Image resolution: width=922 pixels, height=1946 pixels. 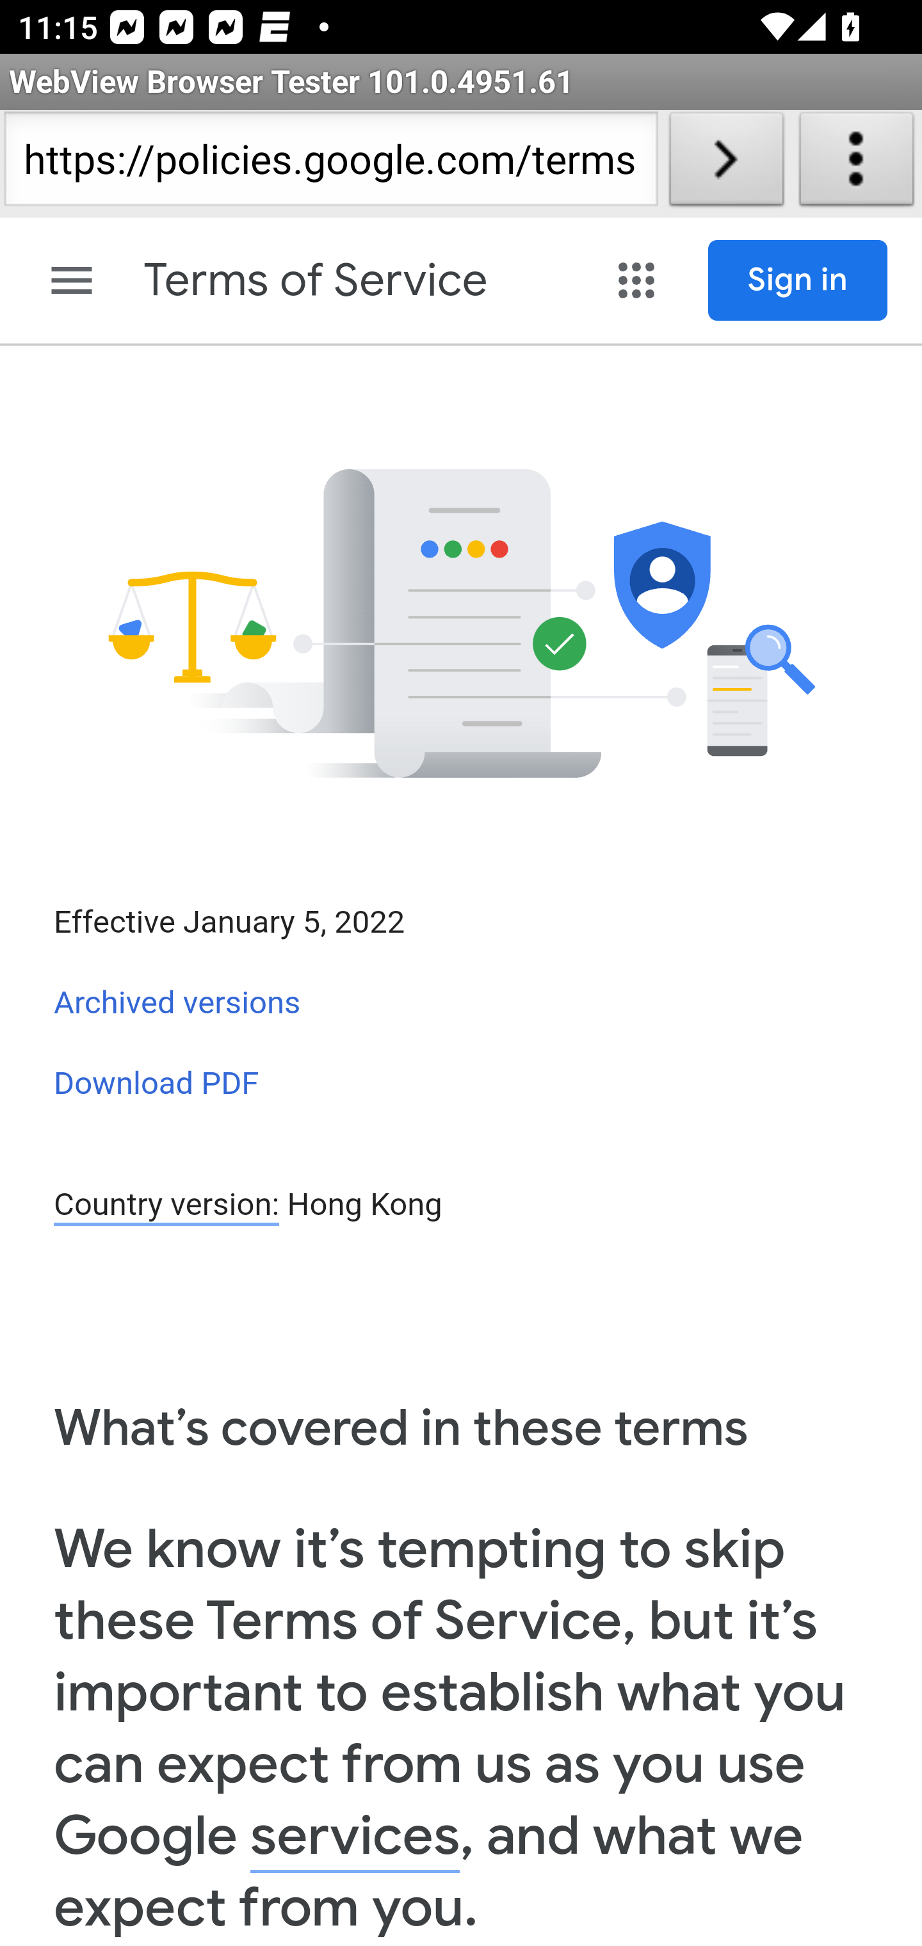 What do you see at coordinates (156, 1082) in the screenshot?
I see `Download PDF` at bounding box center [156, 1082].